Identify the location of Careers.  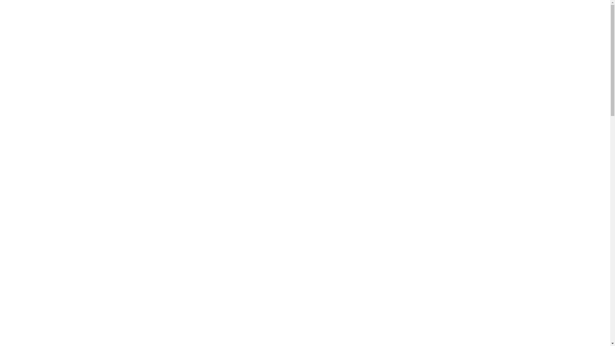
(373, 23).